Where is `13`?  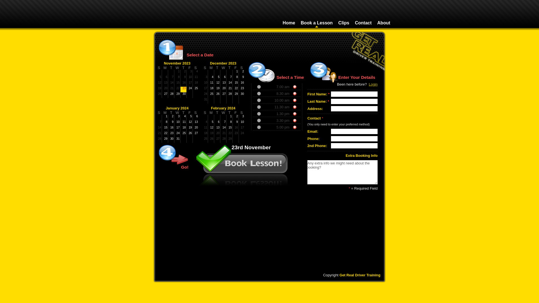
13 is located at coordinates (223, 84).